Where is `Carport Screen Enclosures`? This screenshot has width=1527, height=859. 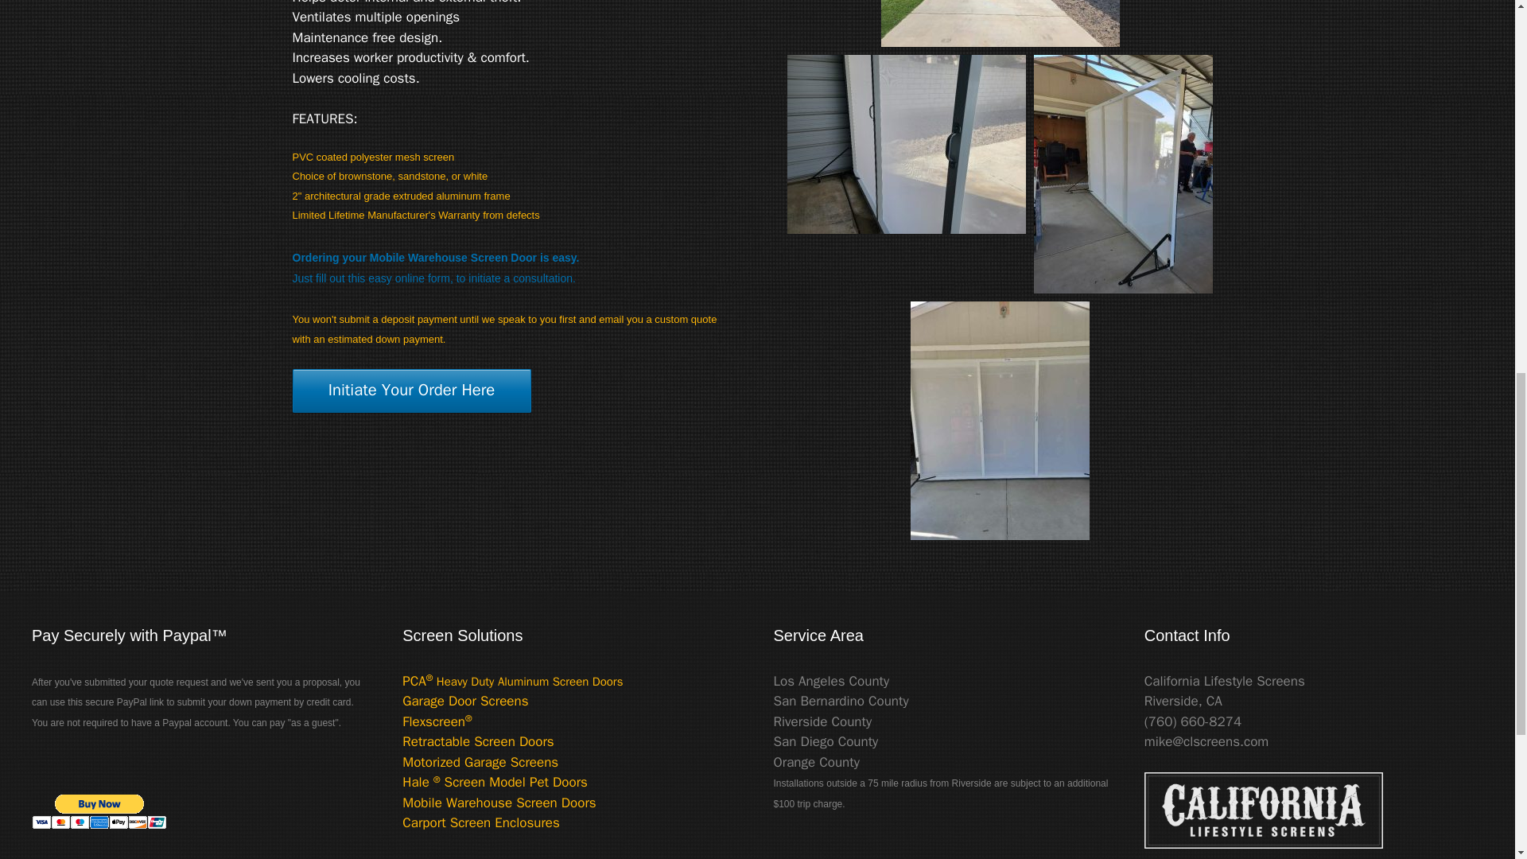
Carport Screen Enclosures is located at coordinates (481, 822).